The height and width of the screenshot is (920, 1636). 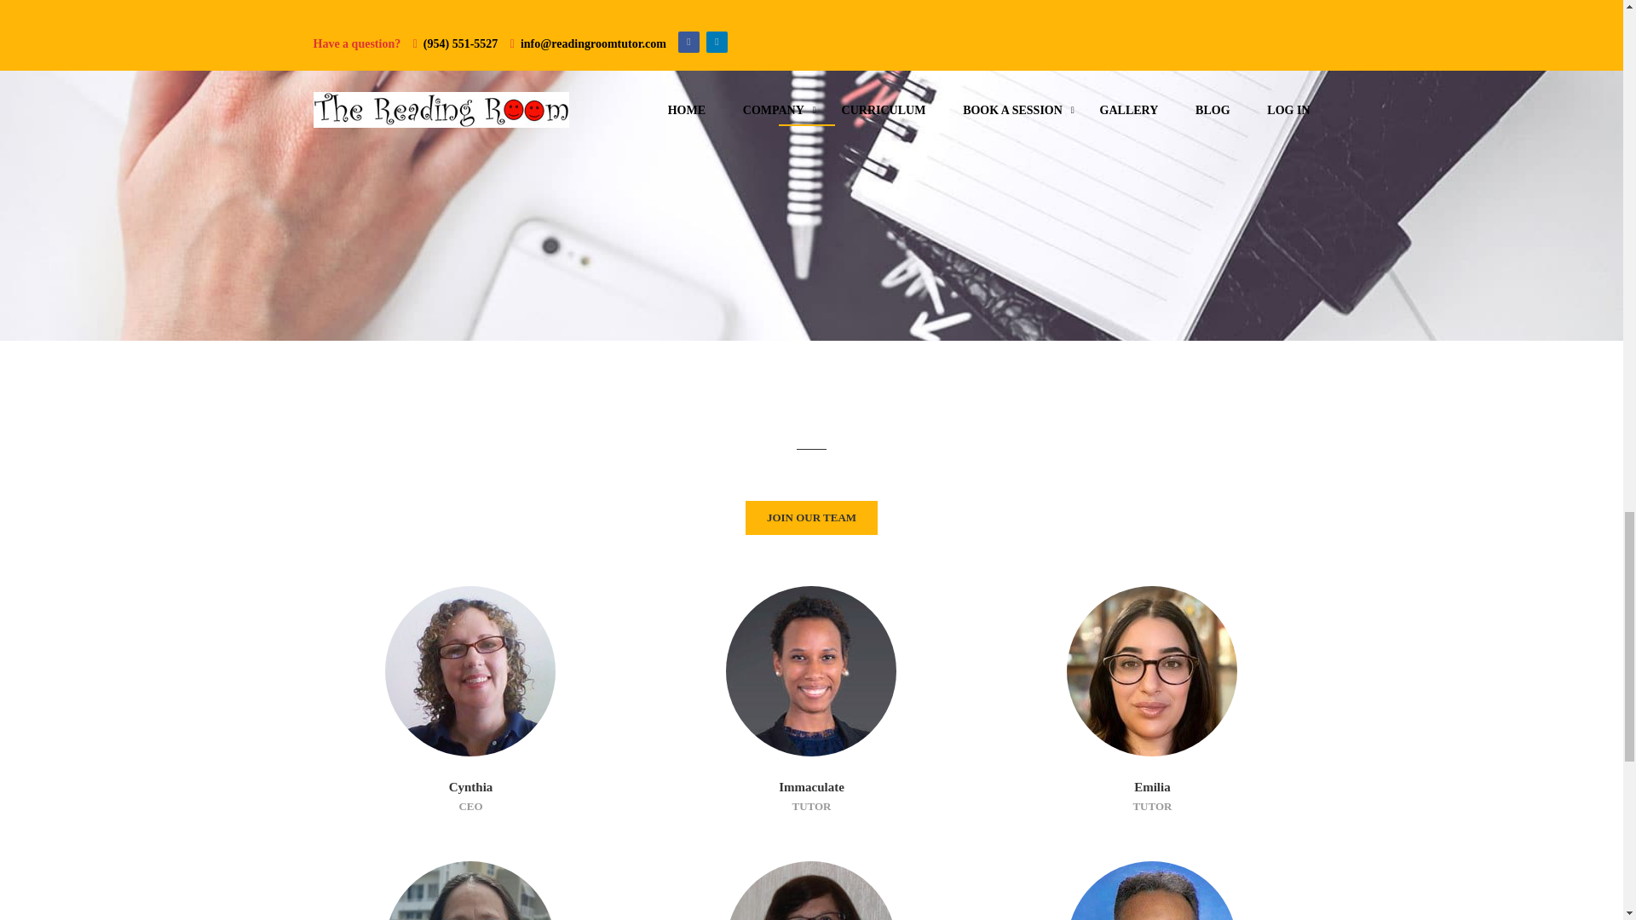 What do you see at coordinates (811, 889) in the screenshot?
I see `Click the name for the entire profile.` at bounding box center [811, 889].